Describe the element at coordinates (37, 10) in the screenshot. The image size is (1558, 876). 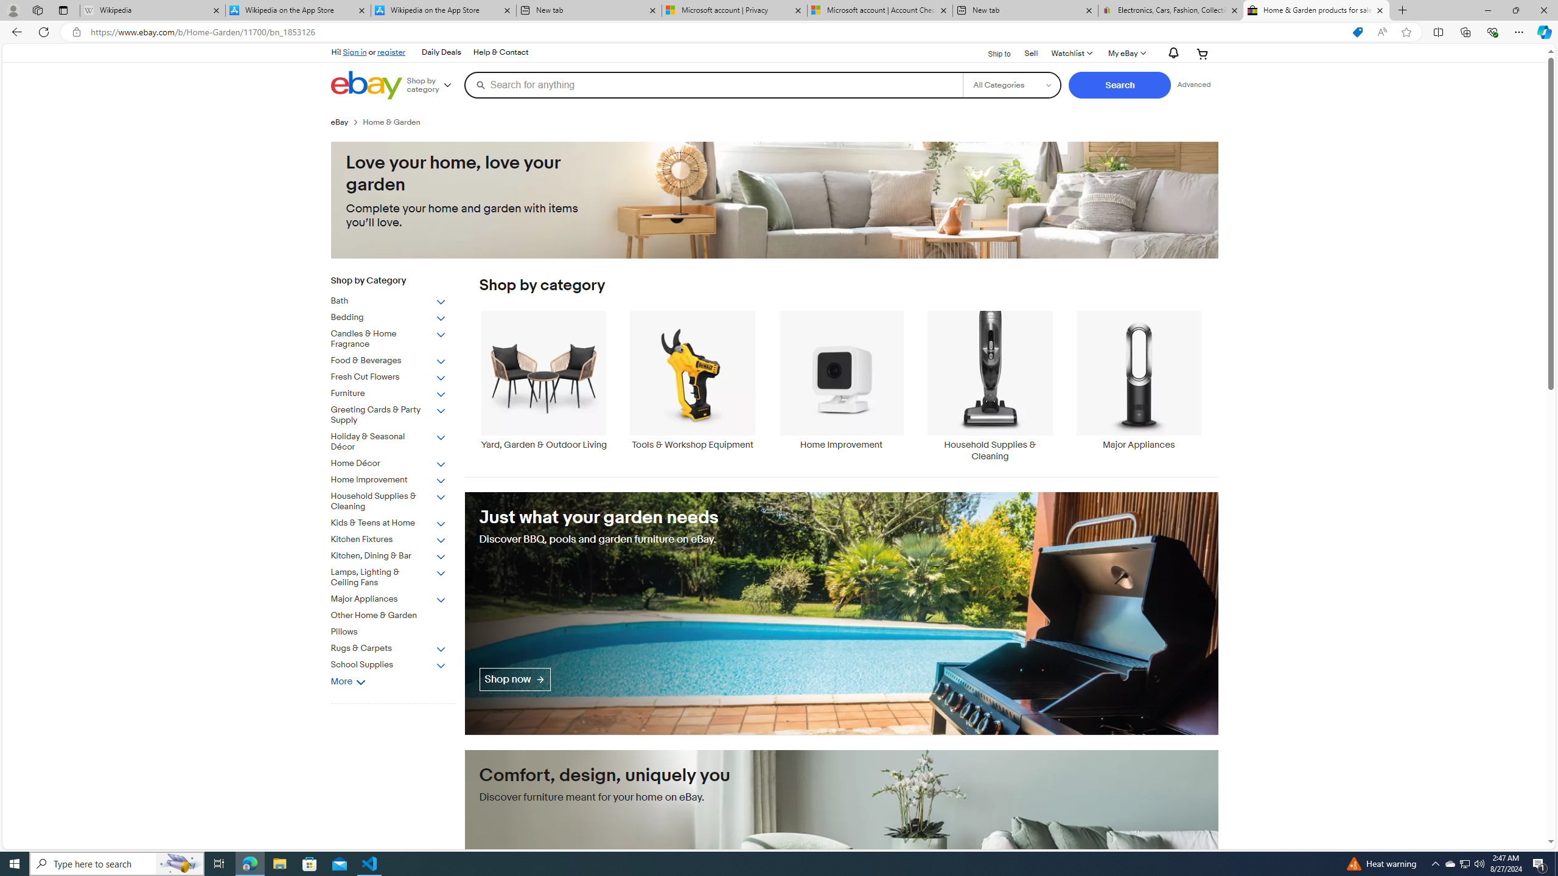
I see `Workspaces` at that location.